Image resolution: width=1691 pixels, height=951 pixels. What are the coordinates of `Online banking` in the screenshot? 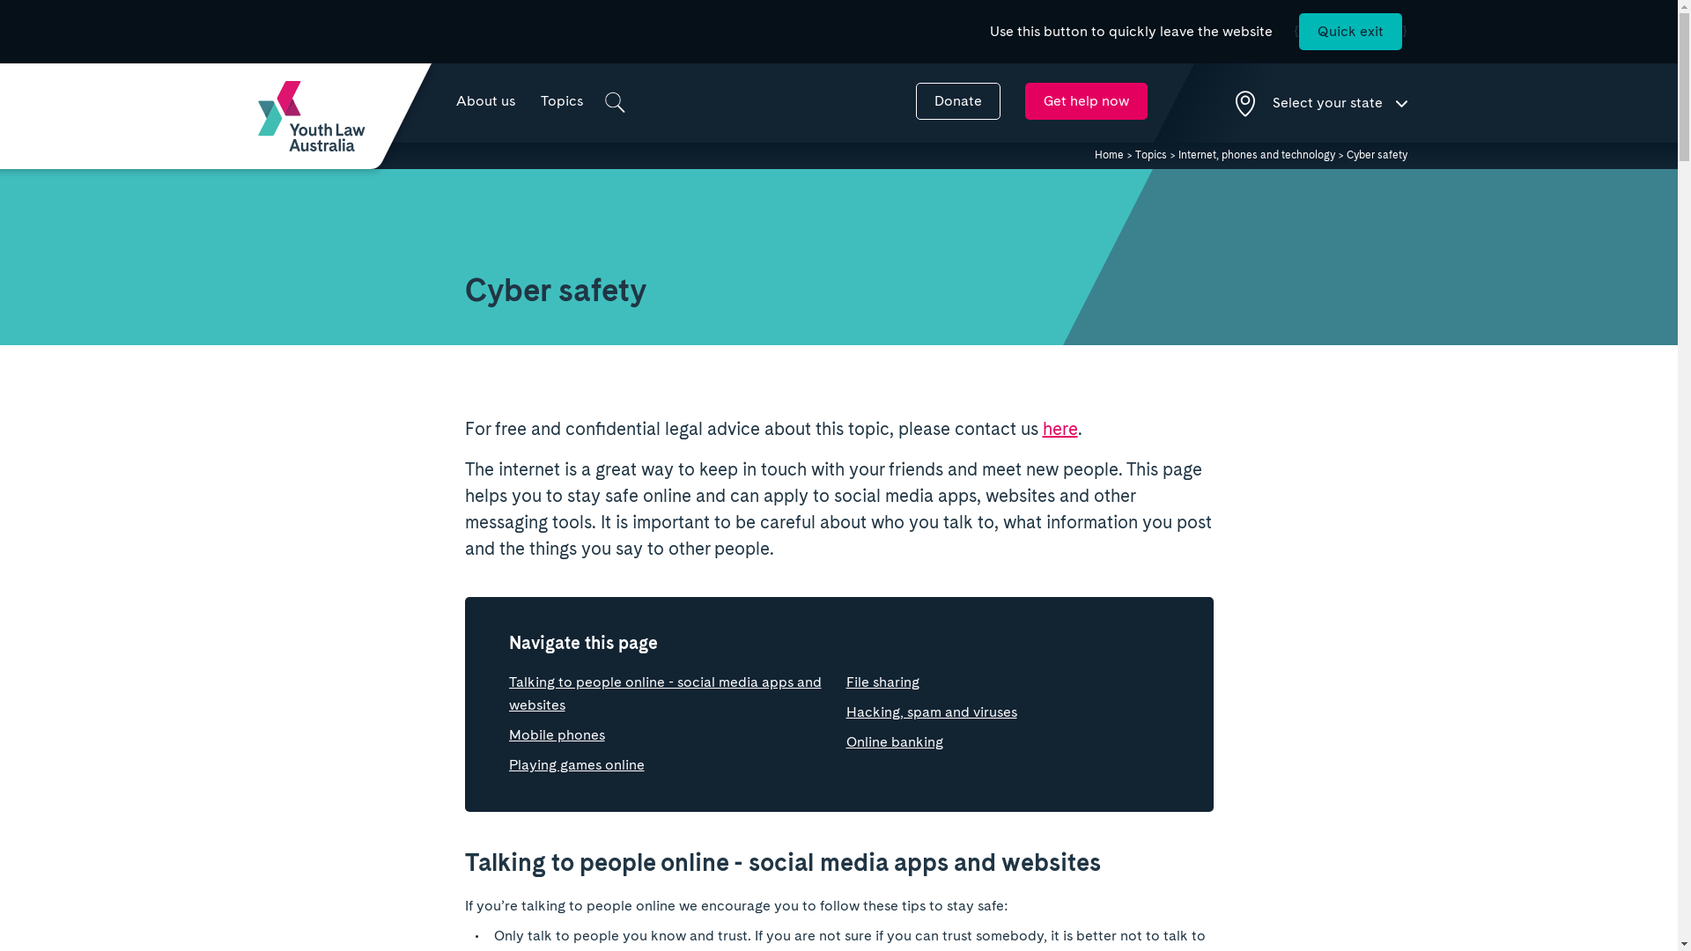 It's located at (894, 741).